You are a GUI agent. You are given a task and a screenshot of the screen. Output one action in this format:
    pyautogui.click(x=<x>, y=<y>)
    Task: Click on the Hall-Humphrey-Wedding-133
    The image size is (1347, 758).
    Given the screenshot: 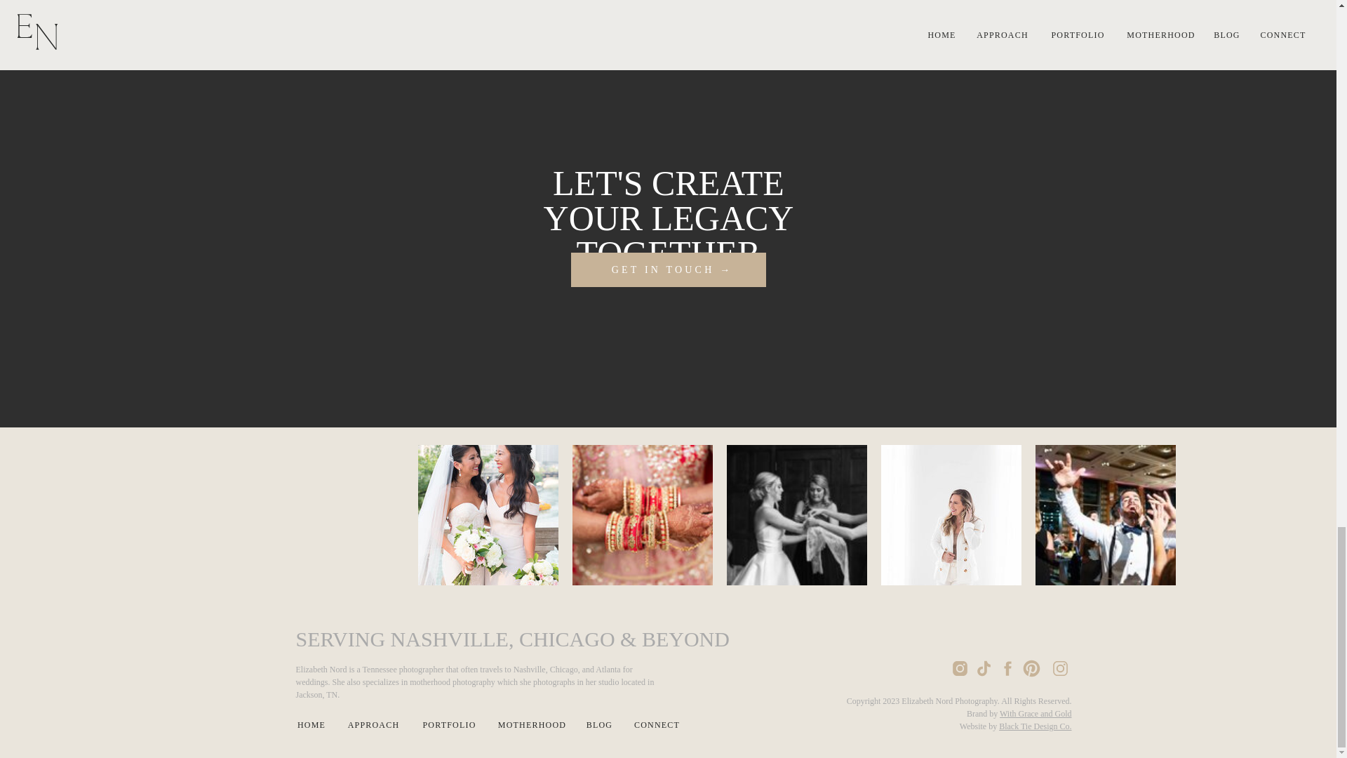 What is the action you would take?
    pyautogui.click(x=797, y=514)
    